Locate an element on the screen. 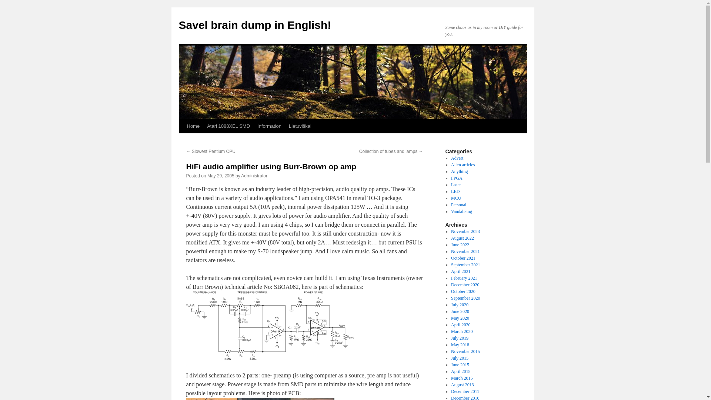  Savel brain dump in English! is located at coordinates (255, 25).